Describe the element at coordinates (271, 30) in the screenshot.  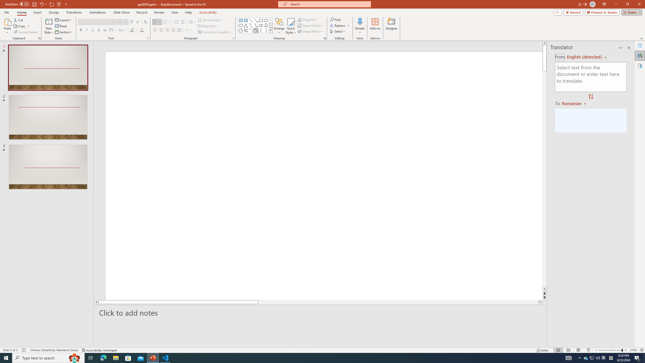
I see `Shapes` at that location.